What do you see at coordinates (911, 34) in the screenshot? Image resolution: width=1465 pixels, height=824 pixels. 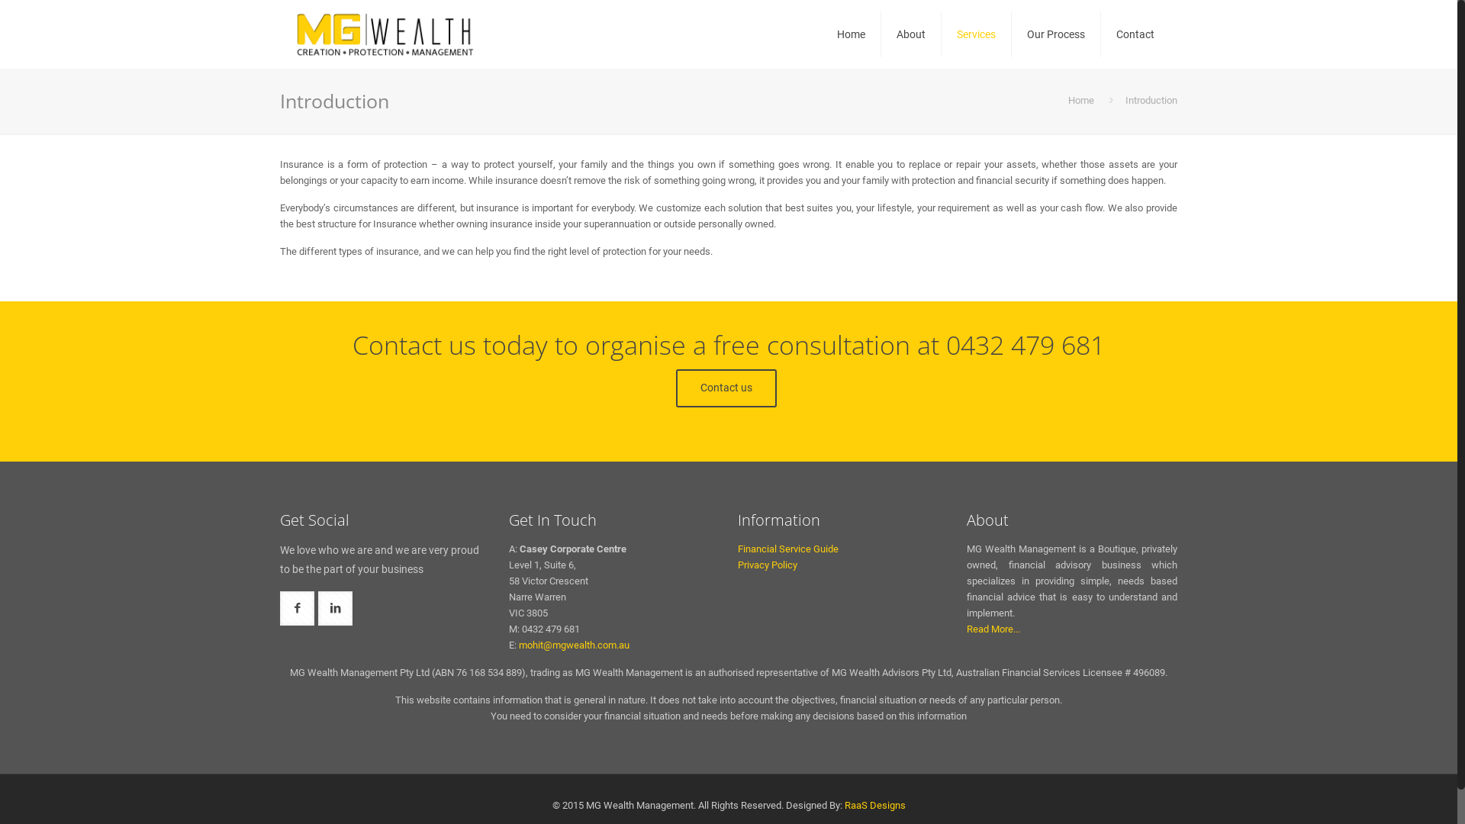 I see `About` at bounding box center [911, 34].